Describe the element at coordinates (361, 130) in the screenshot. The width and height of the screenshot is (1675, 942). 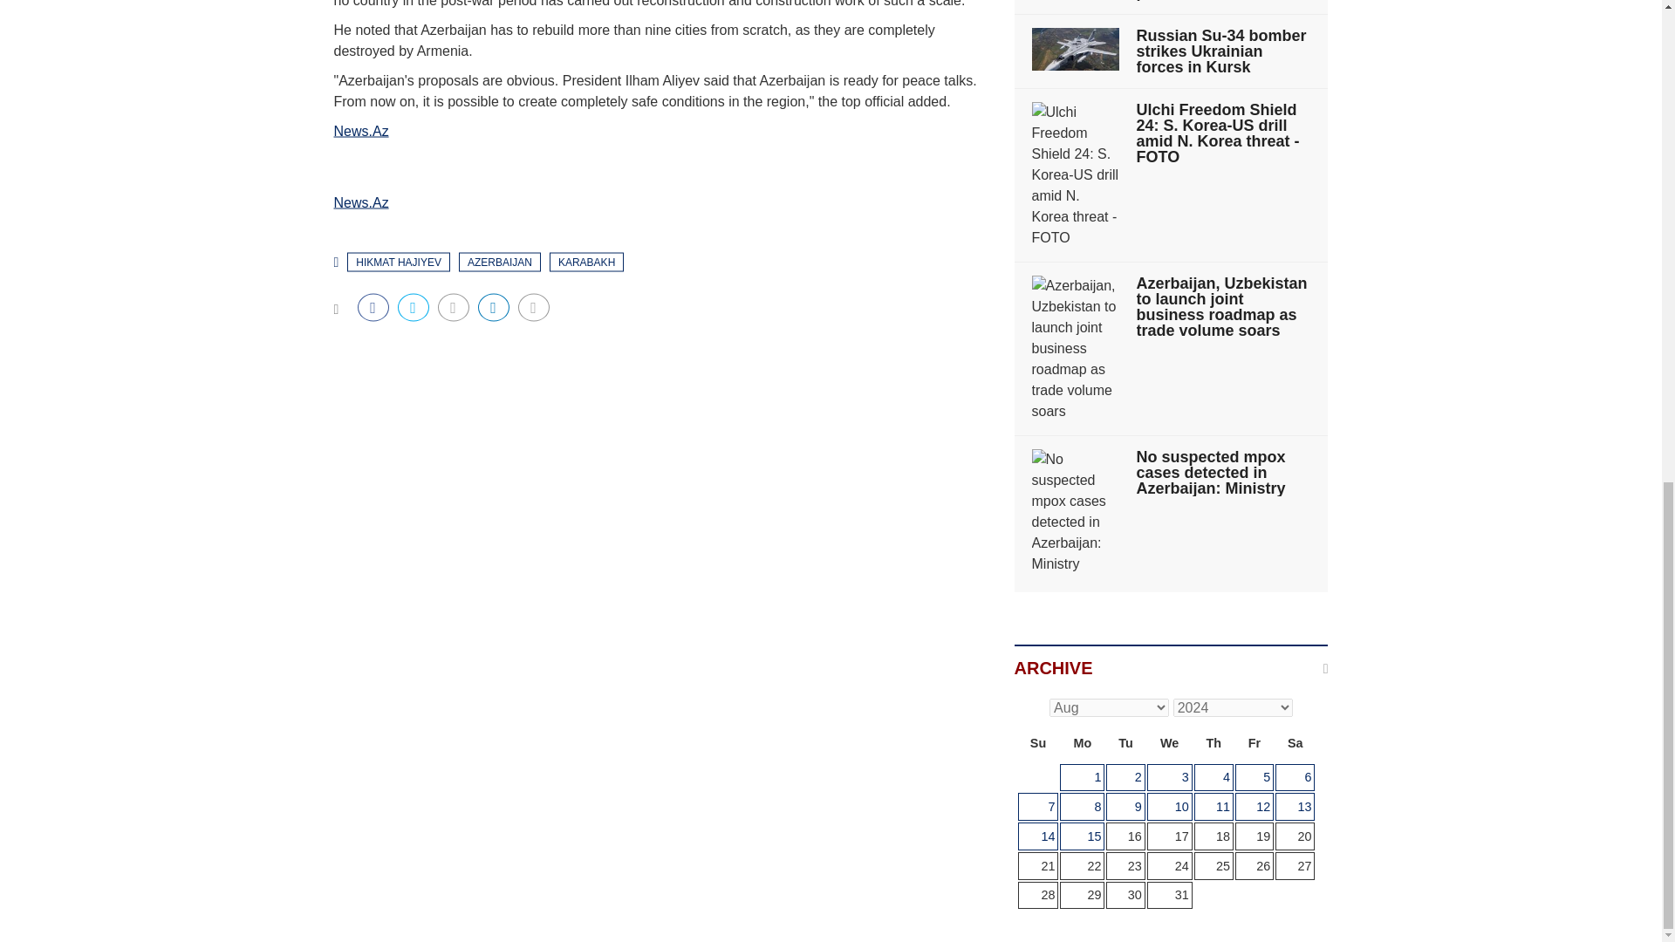
I see `News.Az` at that location.